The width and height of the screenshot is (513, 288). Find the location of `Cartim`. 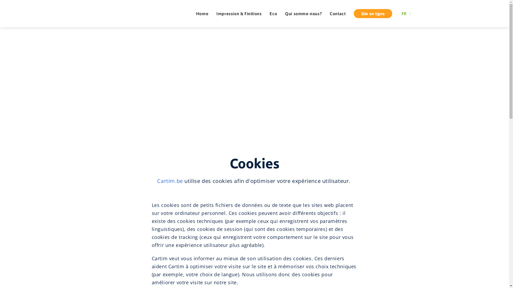

Cartim is located at coordinates (128, 14).